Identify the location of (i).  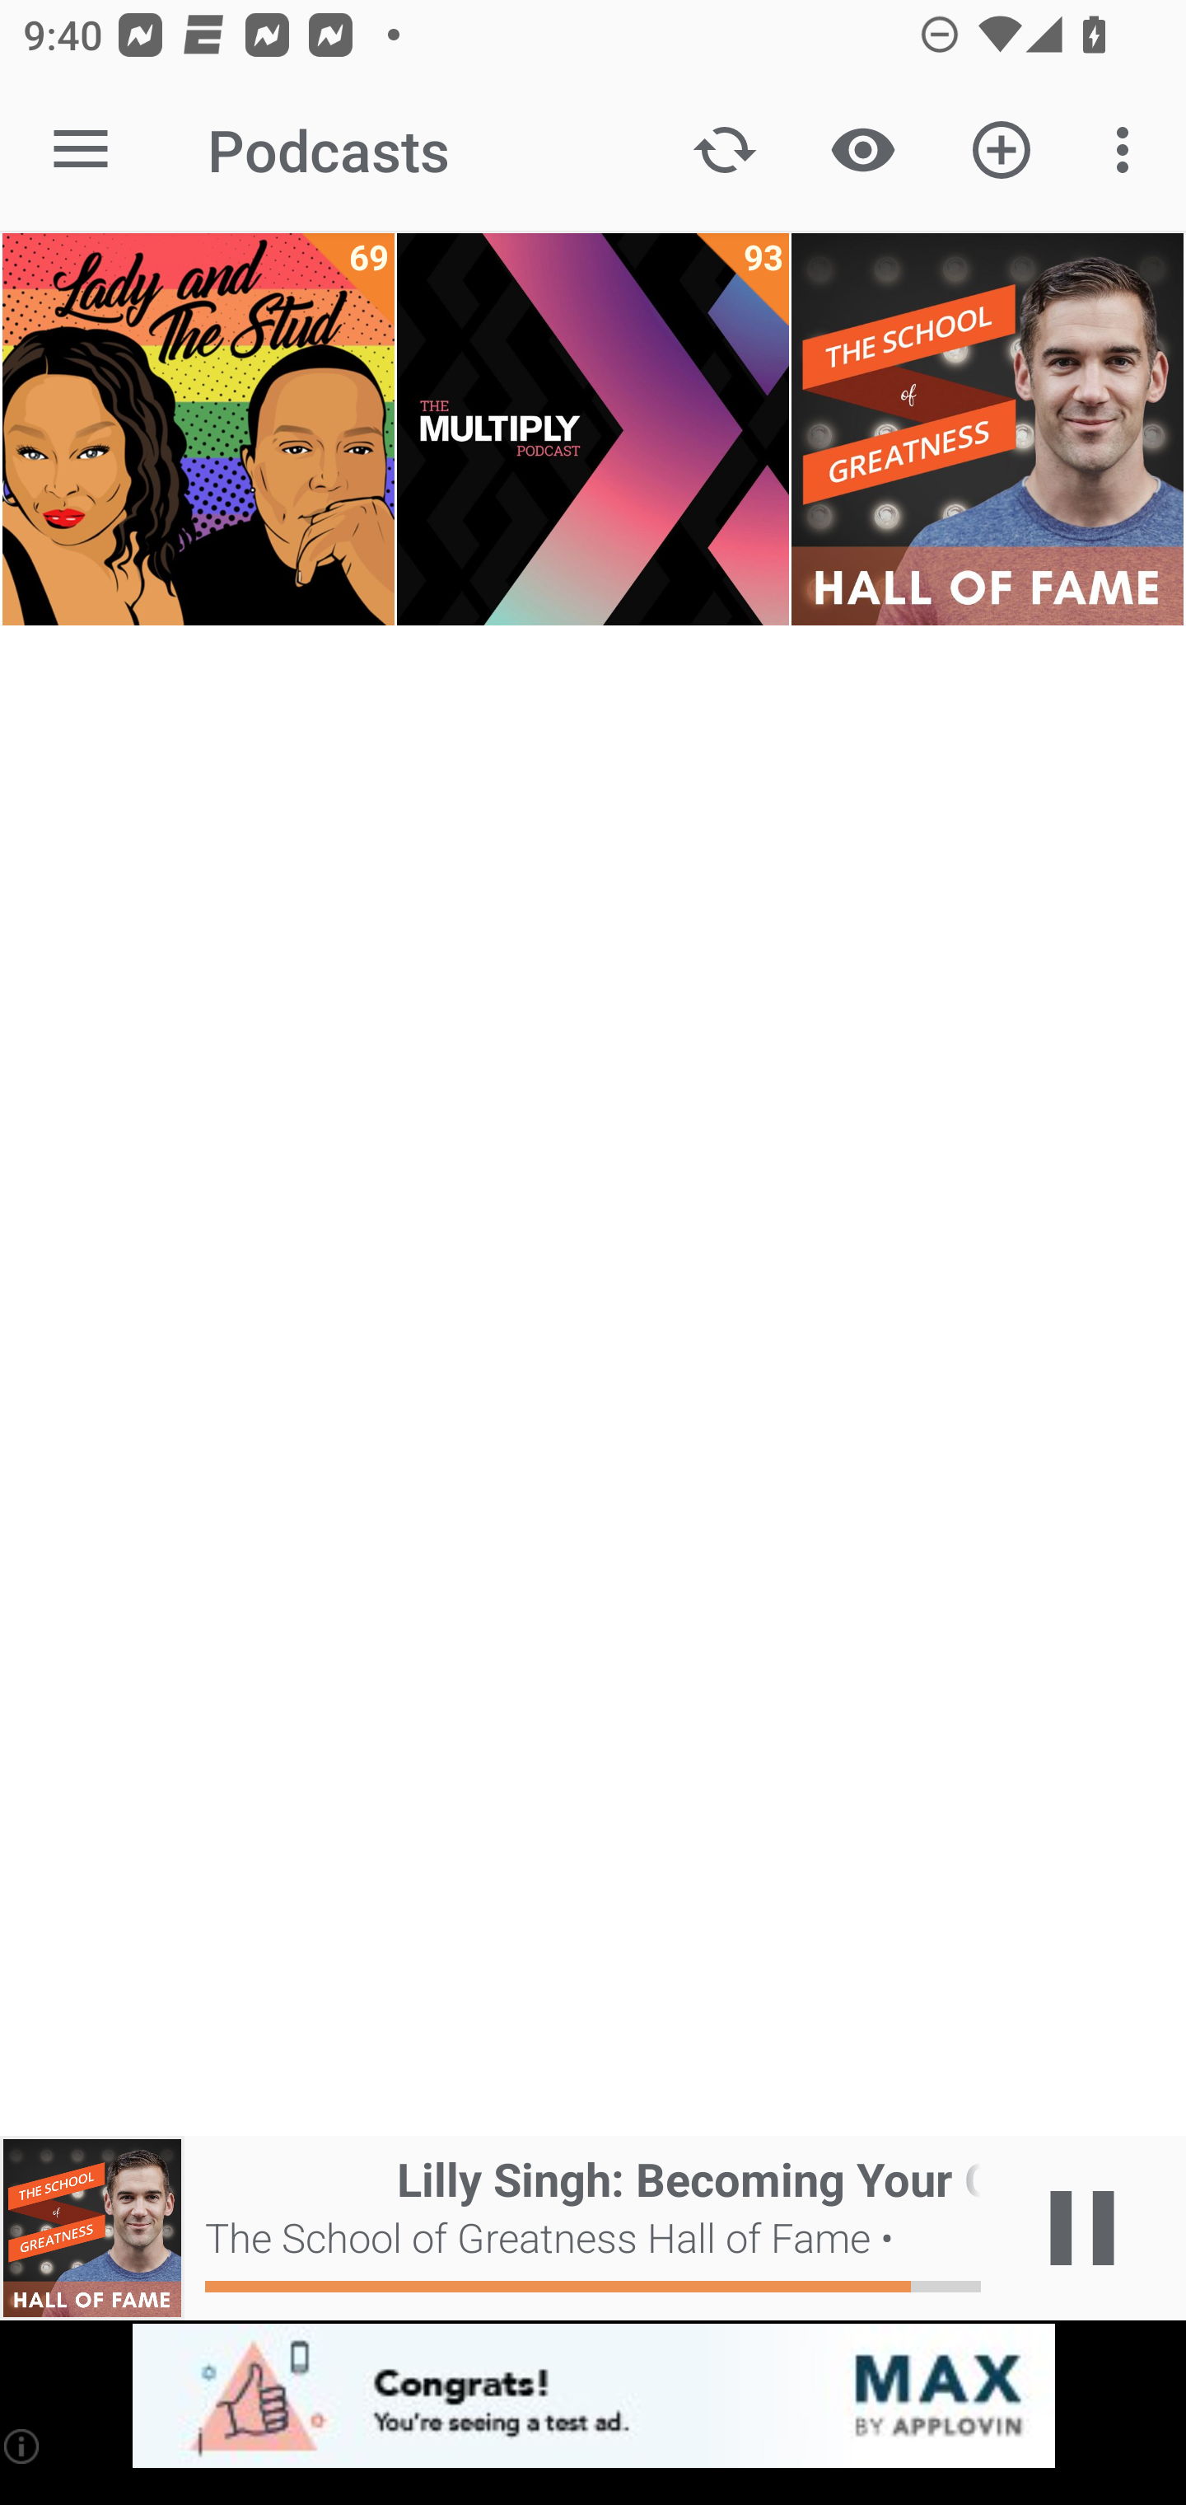
(23, 2446).